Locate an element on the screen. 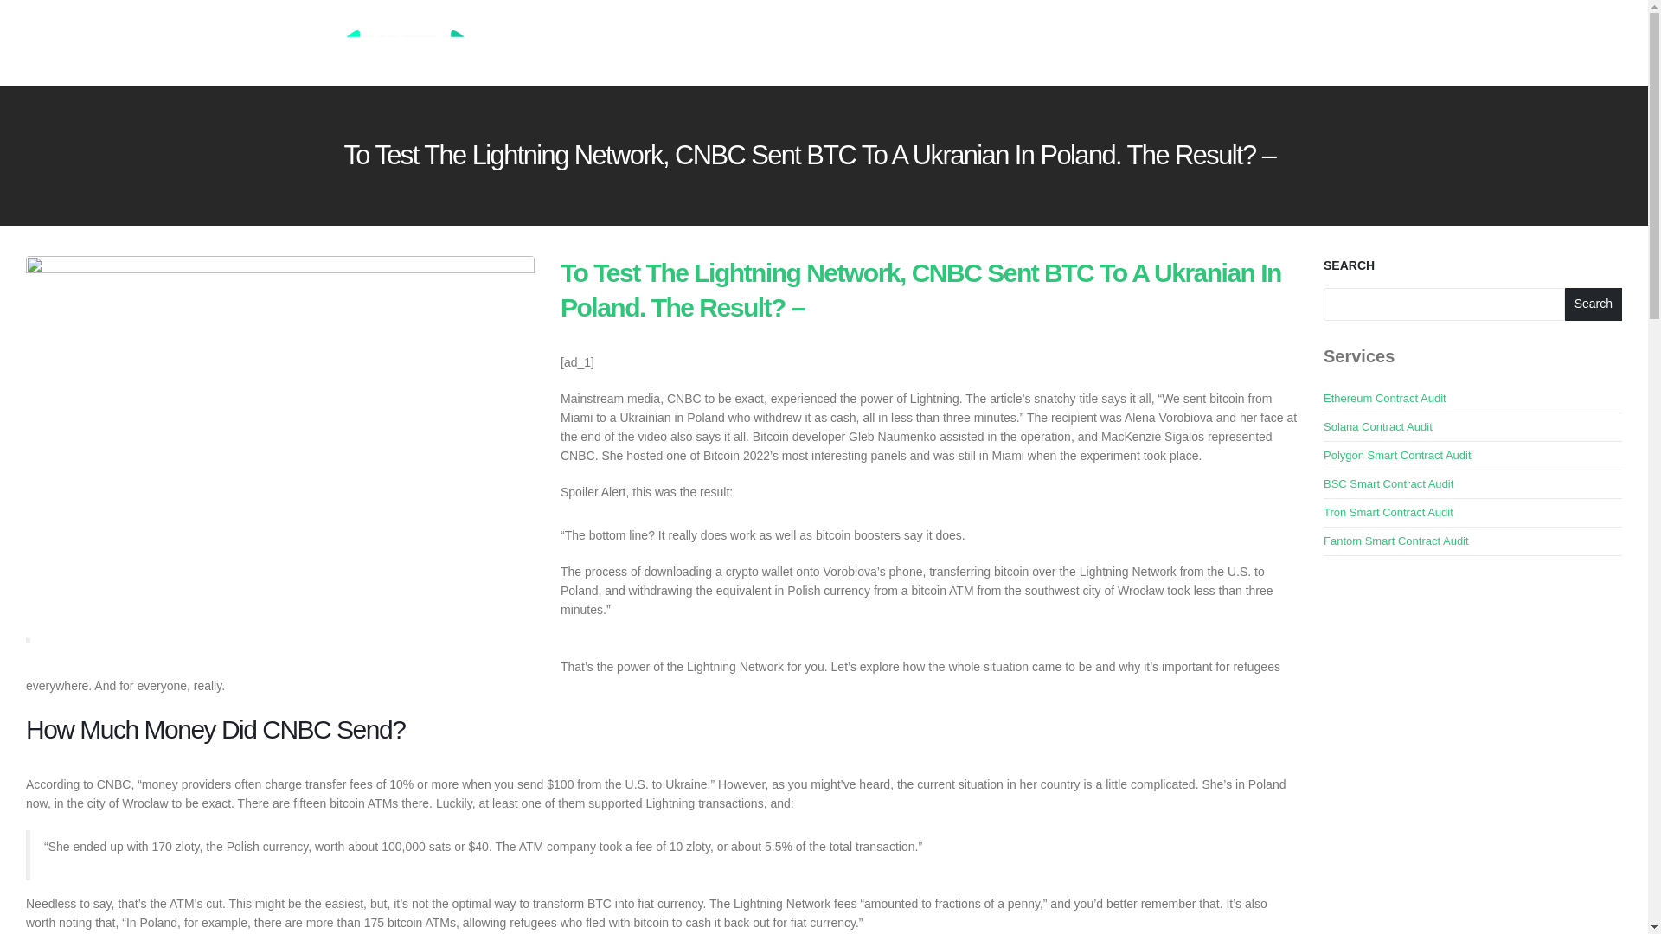 This screenshot has height=934, width=1661. Tron Smart Contract Audit is located at coordinates (1388, 512).